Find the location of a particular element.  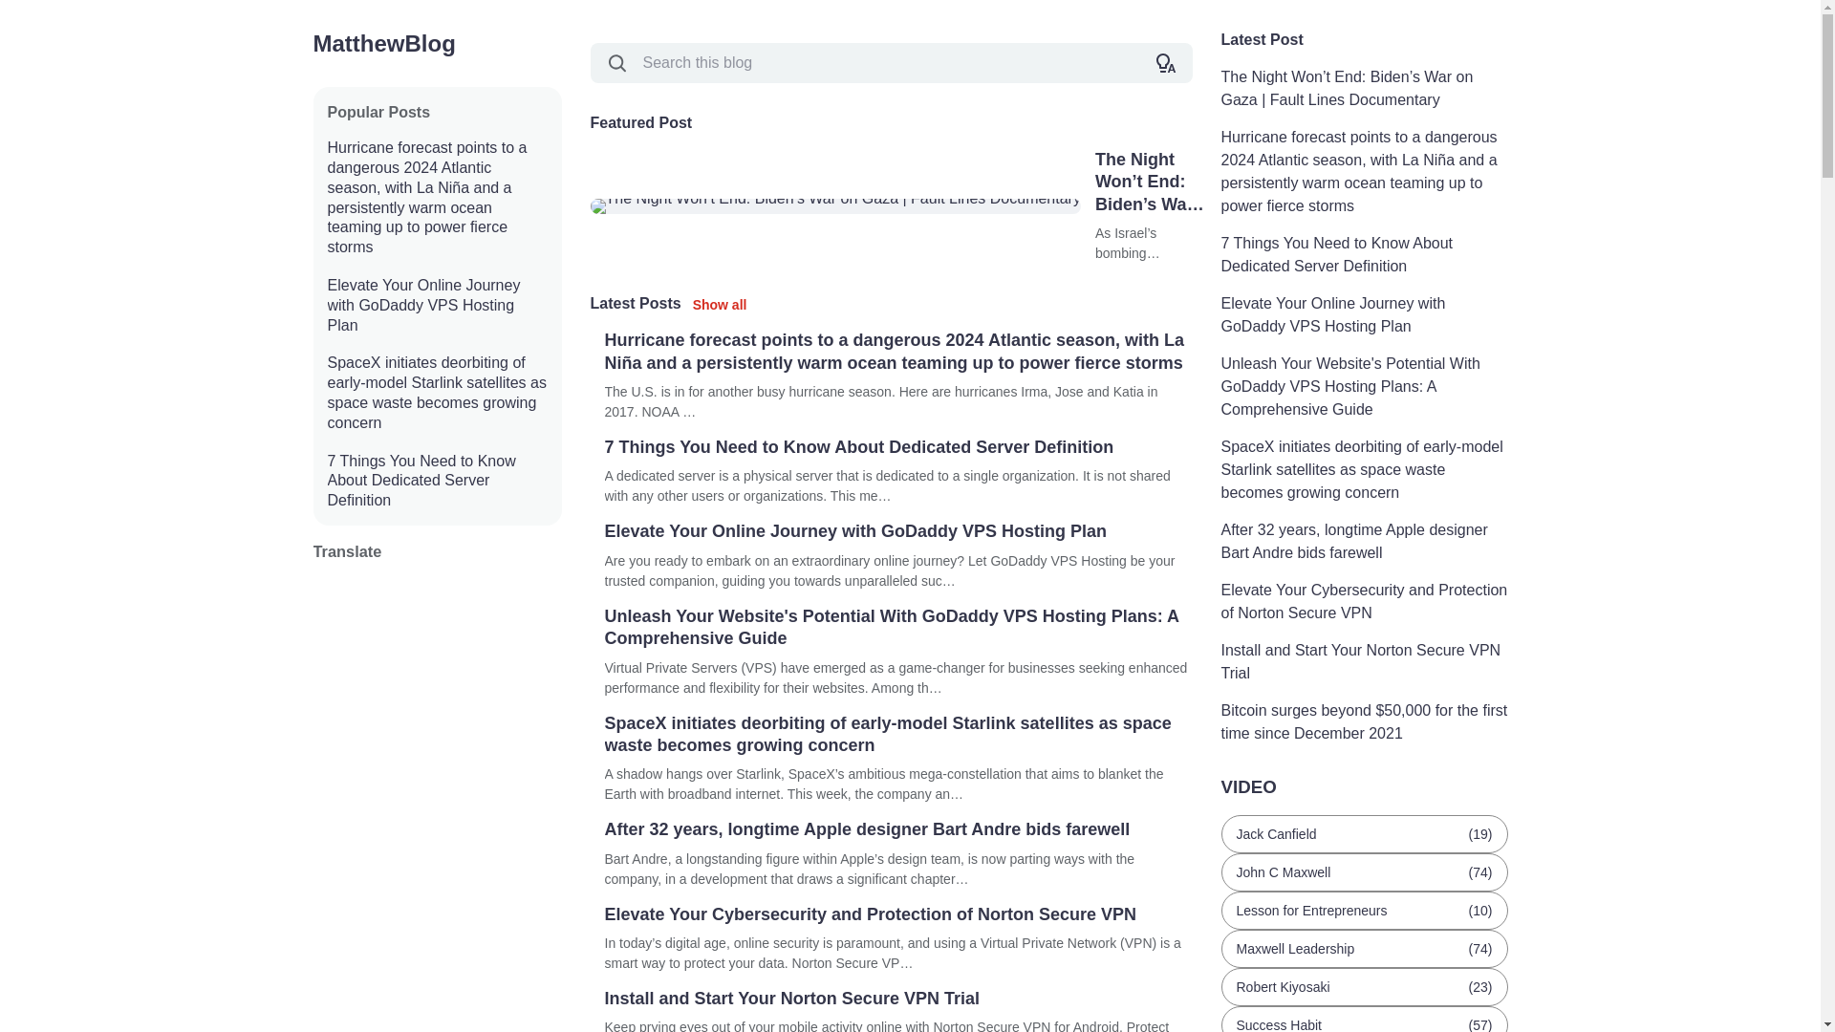

Elevate Your Online Journey with GoDaddy VPS Hosting Plan is located at coordinates (896, 531).